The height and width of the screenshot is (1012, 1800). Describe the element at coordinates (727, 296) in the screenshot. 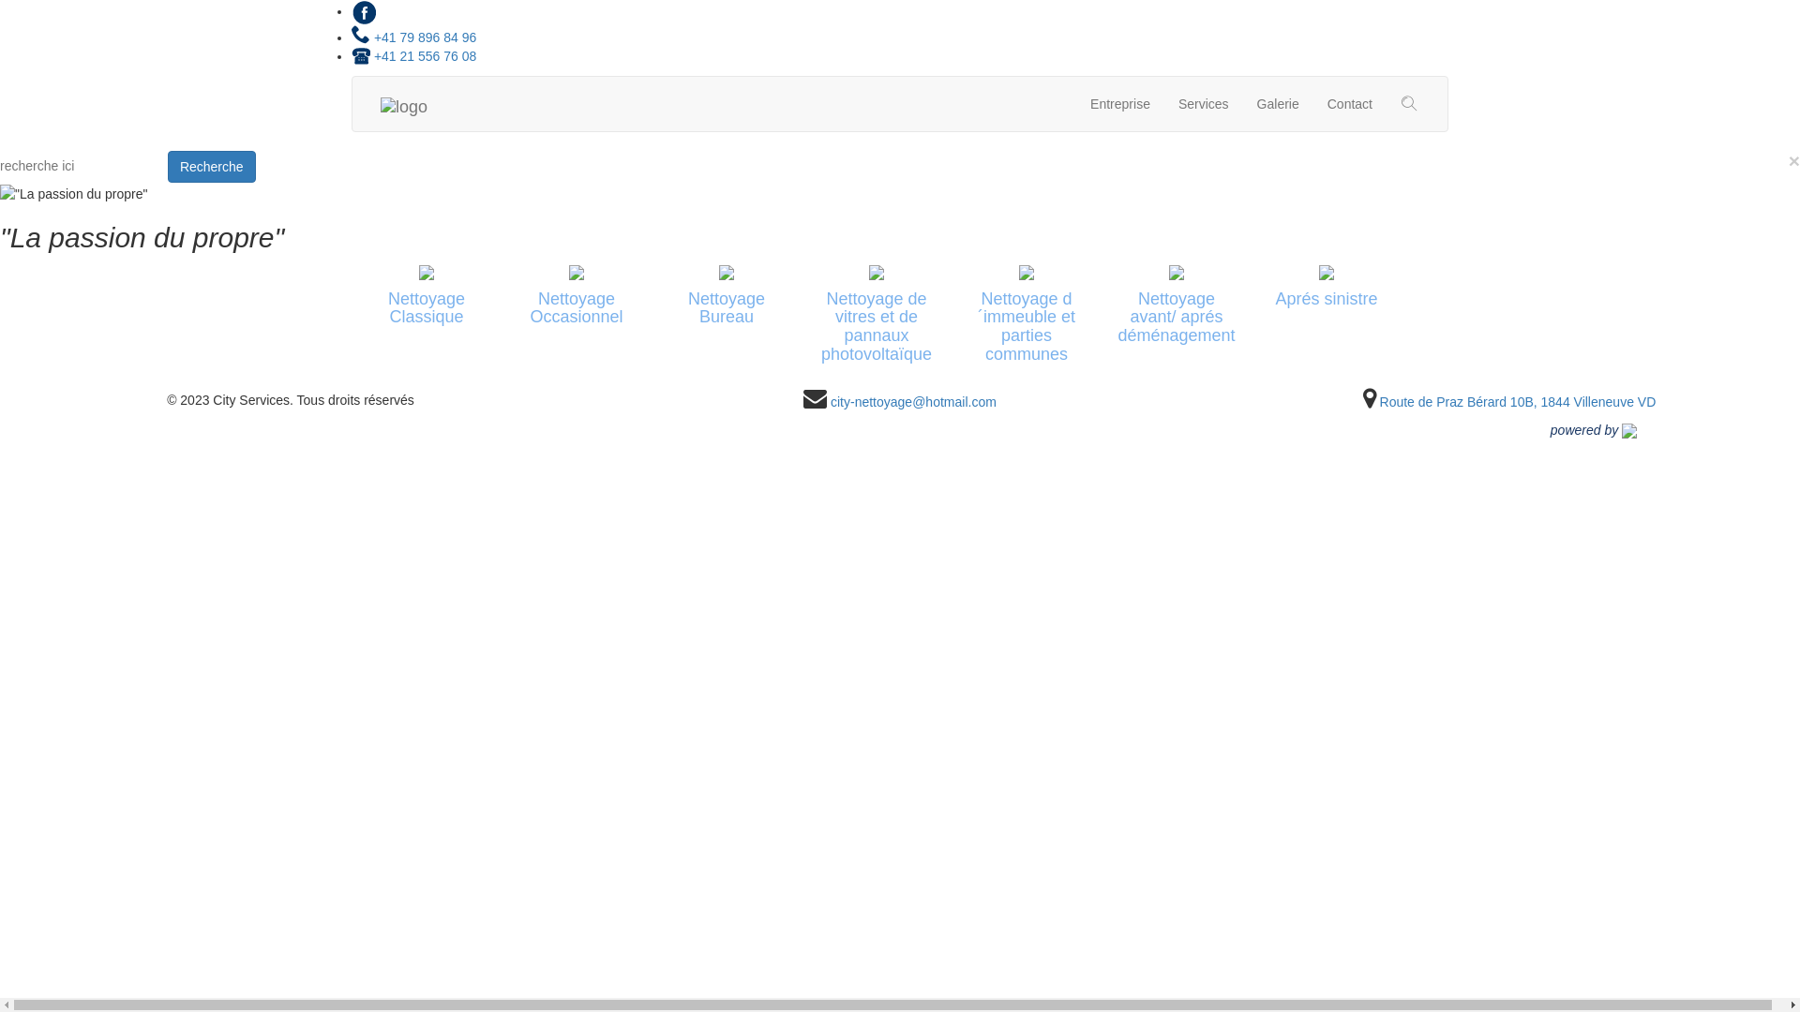

I see `Nettoyage Bureau` at that location.